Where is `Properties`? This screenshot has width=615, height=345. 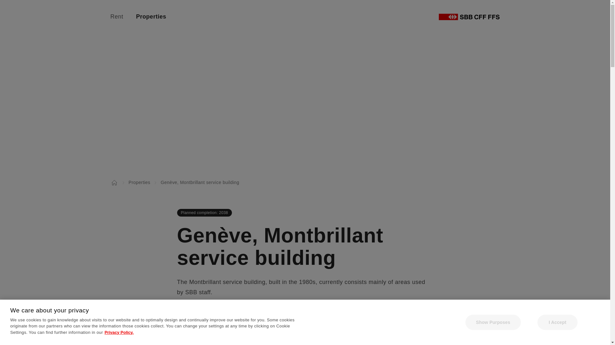 Properties is located at coordinates (139, 182).